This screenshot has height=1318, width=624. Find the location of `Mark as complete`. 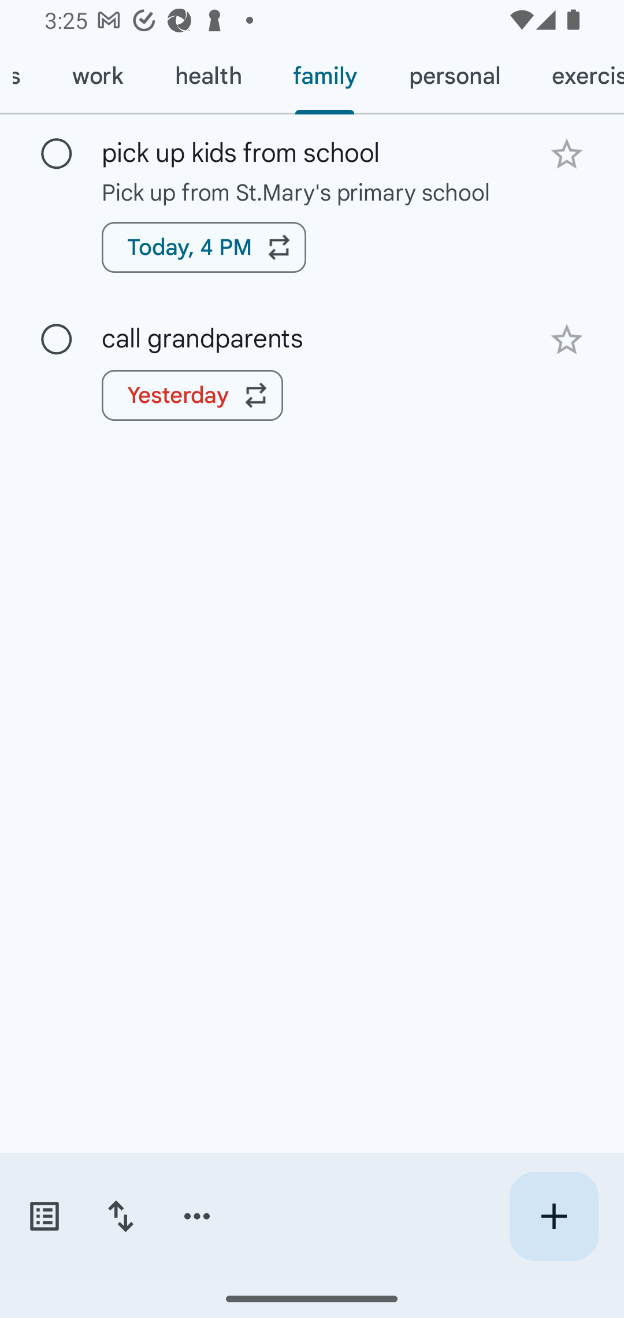

Mark as complete is located at coordinates (57, 154).